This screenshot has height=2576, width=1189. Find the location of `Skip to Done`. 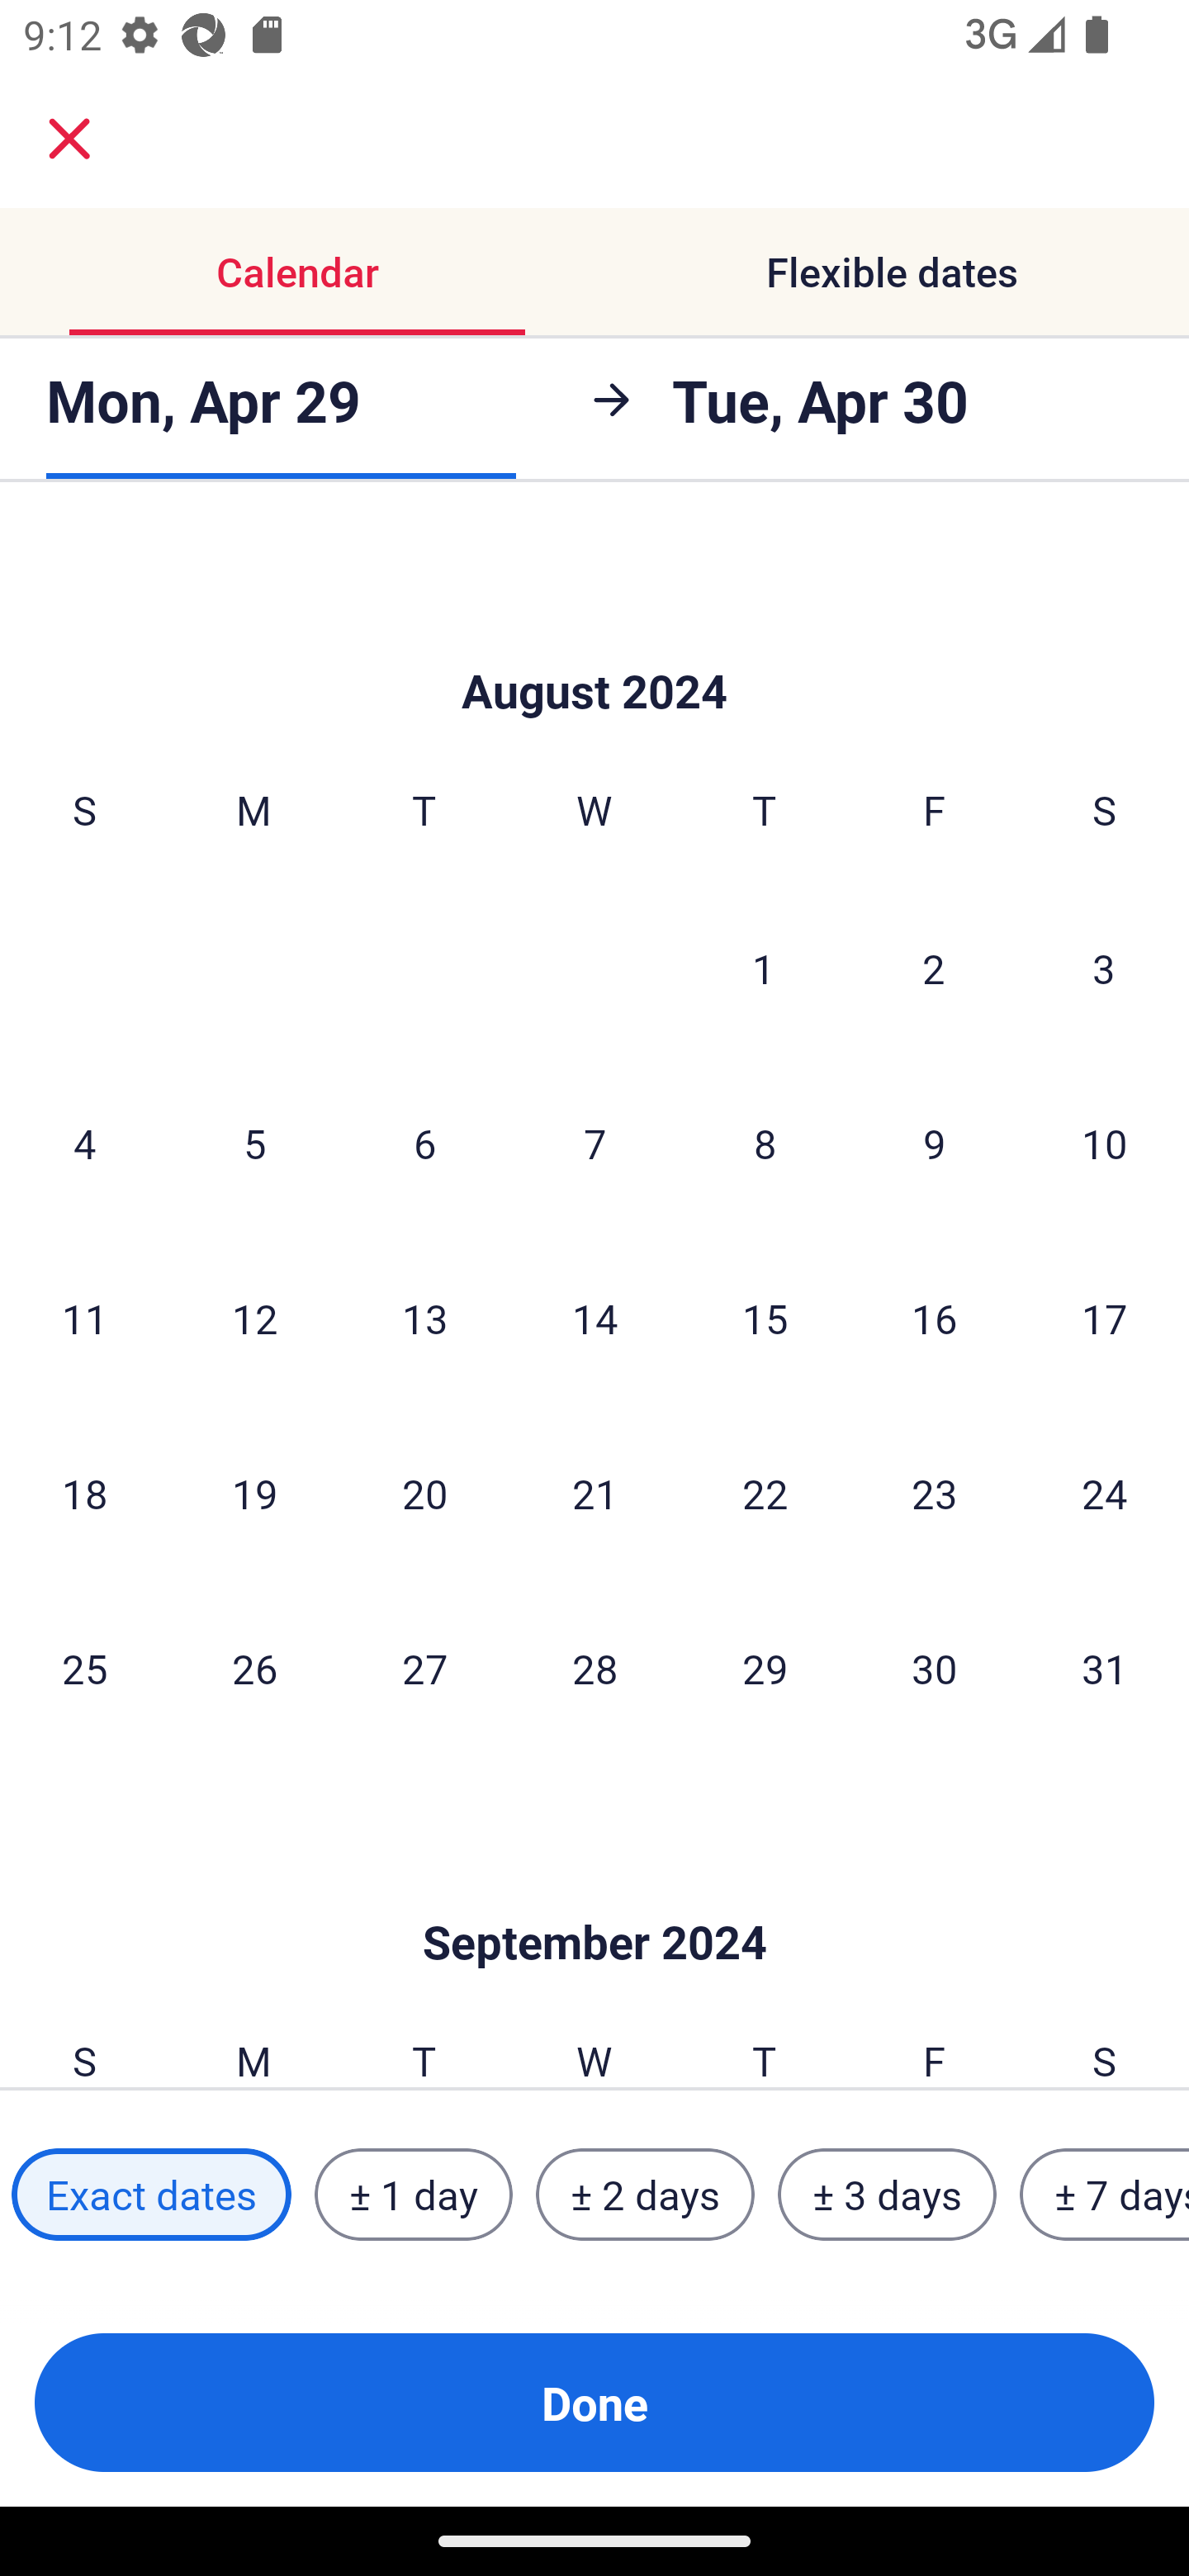

Skip to Done is located at coordinates (594, 641).